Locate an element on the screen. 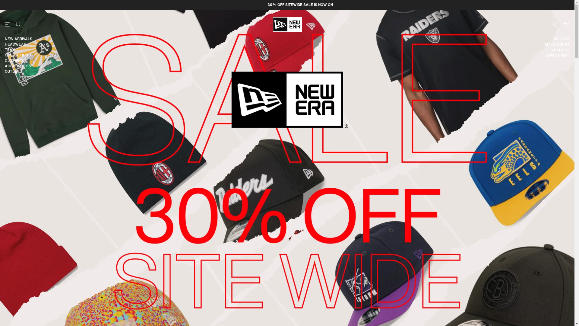  CLOTHING is located at coordinates (19, 61).